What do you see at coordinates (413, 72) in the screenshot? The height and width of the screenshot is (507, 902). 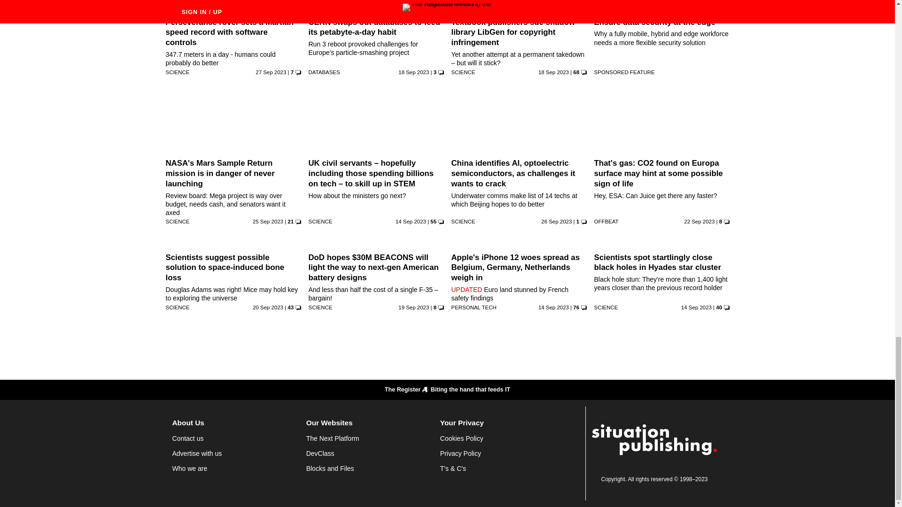 I see `18 Sep 2023 15:0` at bounding box center [413, 72].